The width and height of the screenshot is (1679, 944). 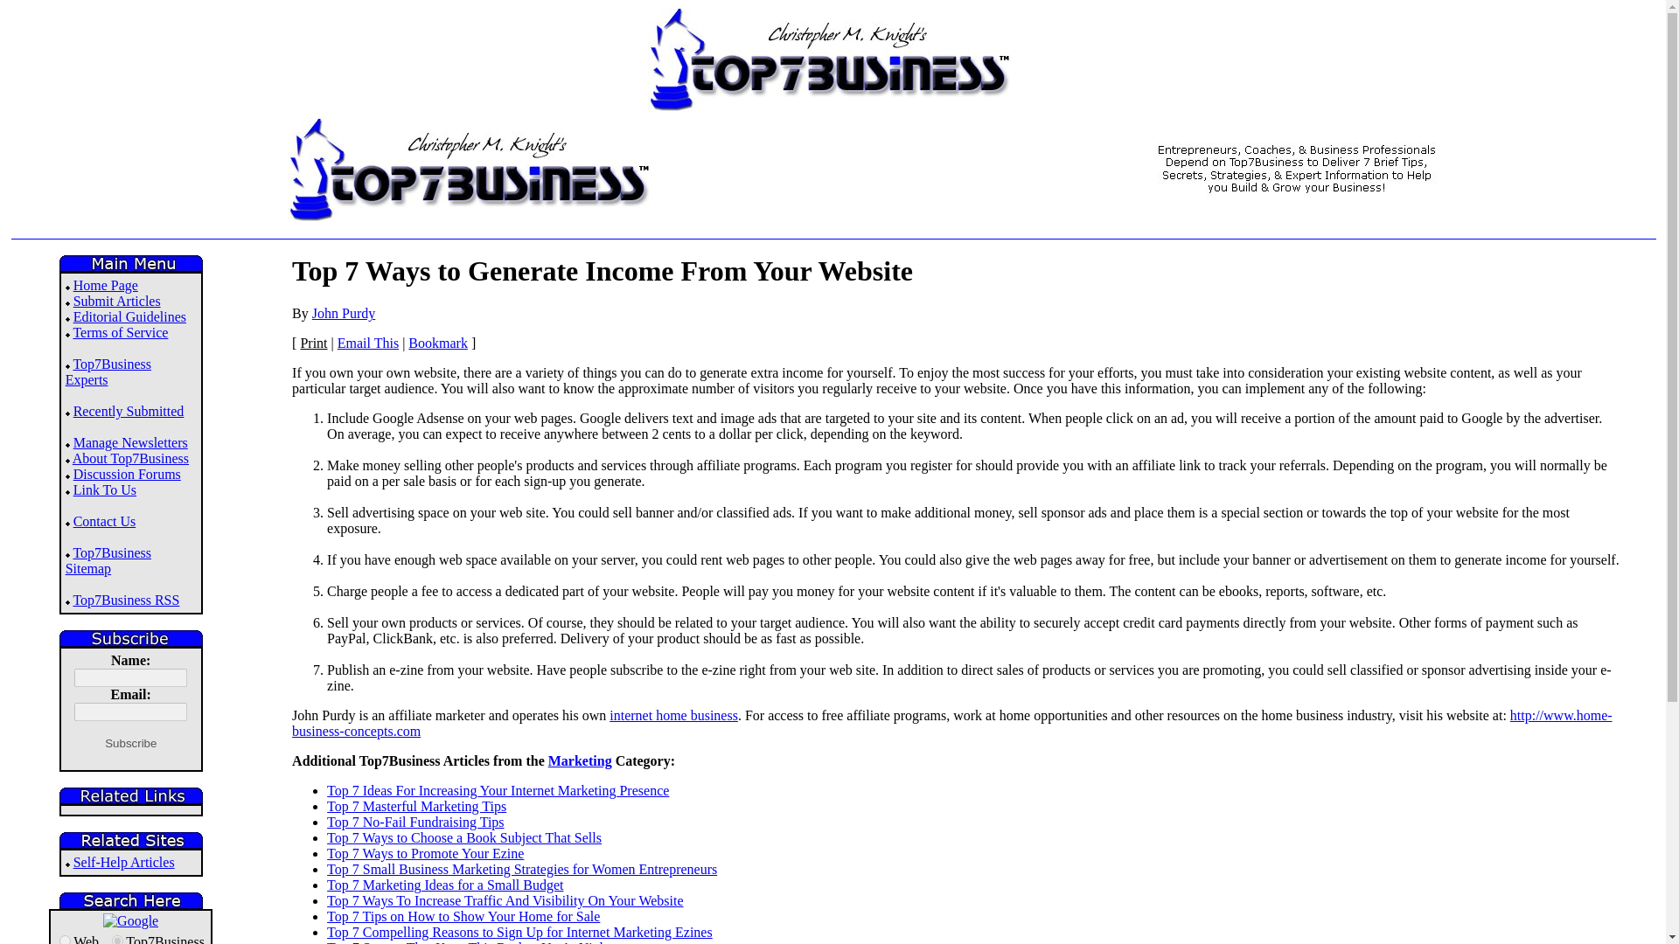 I want to click on John Purdy, so click(x=343, y=313).